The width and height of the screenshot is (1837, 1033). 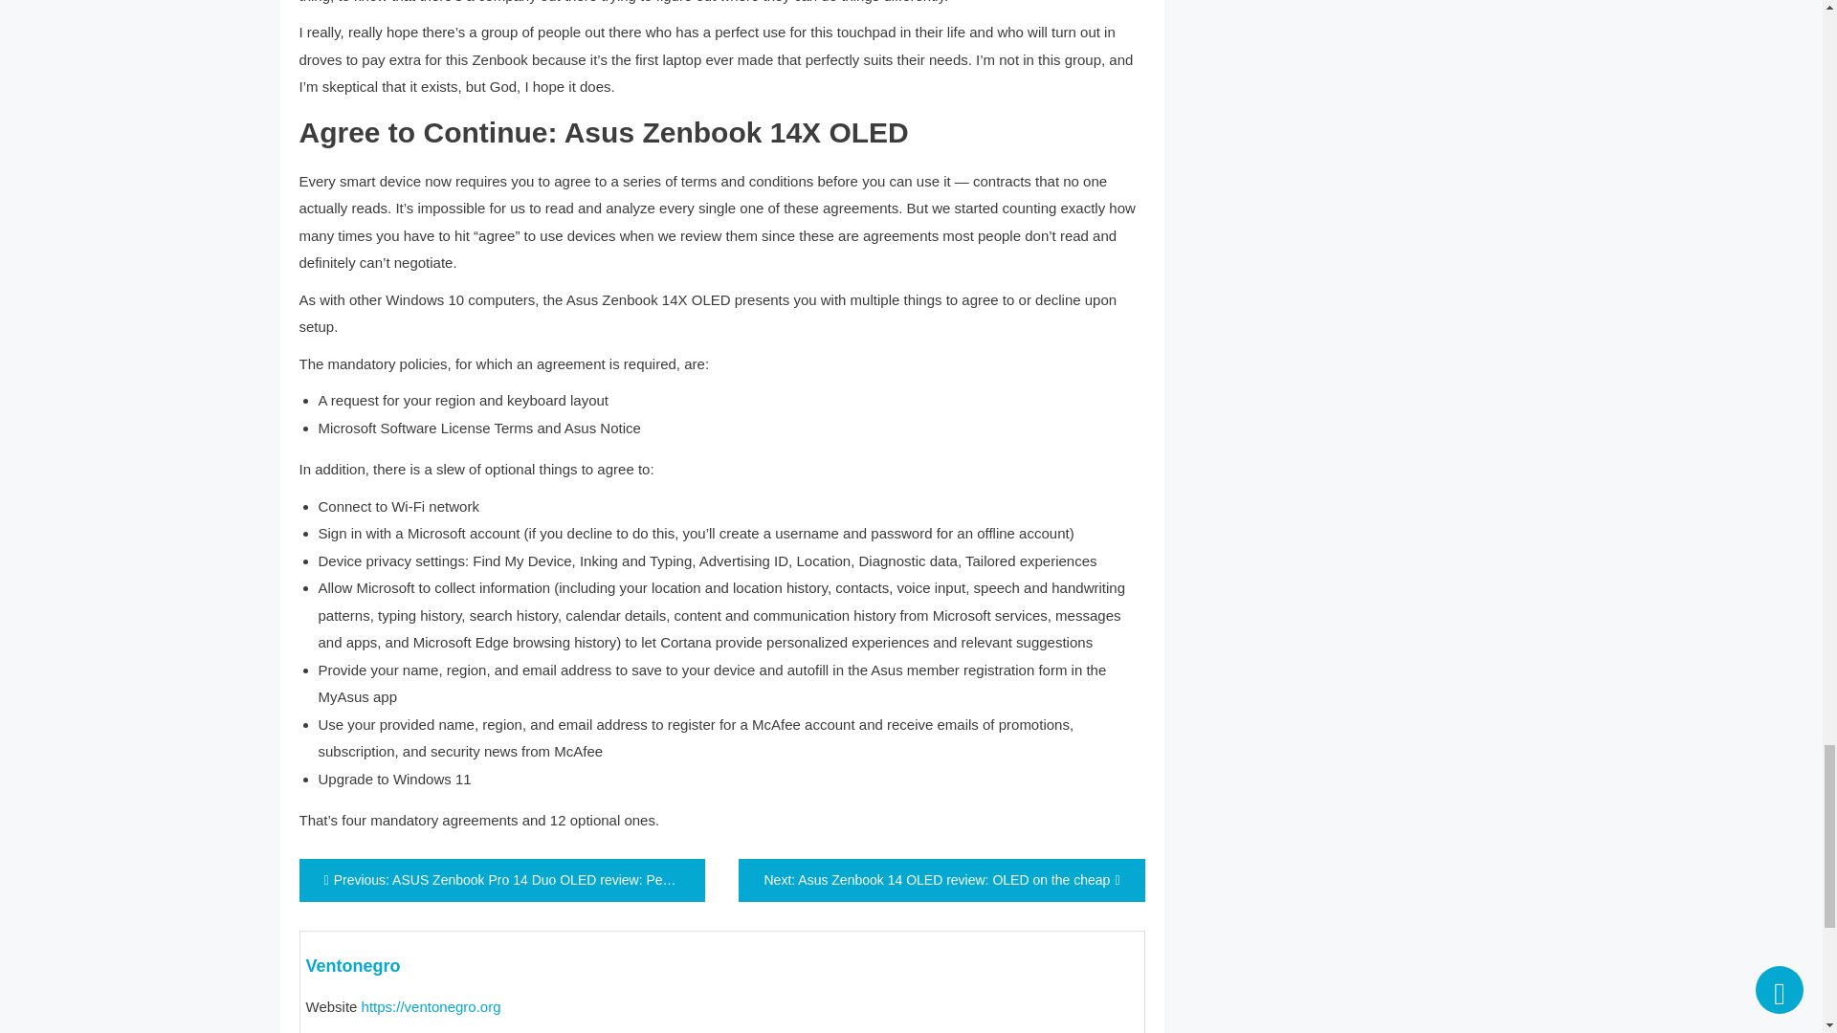 I want to click on Ventonegro, so click(x=353, y=966).